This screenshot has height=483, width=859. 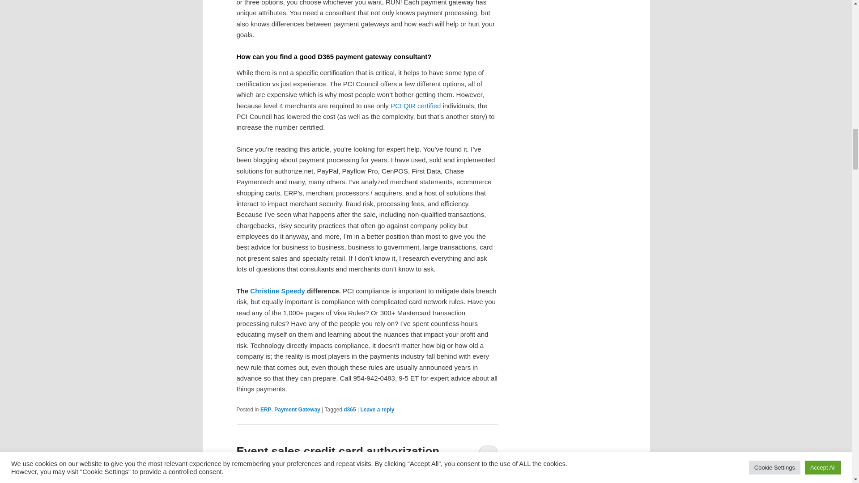 I want to click on PCI QIR certified, so click(x=417, y=106).